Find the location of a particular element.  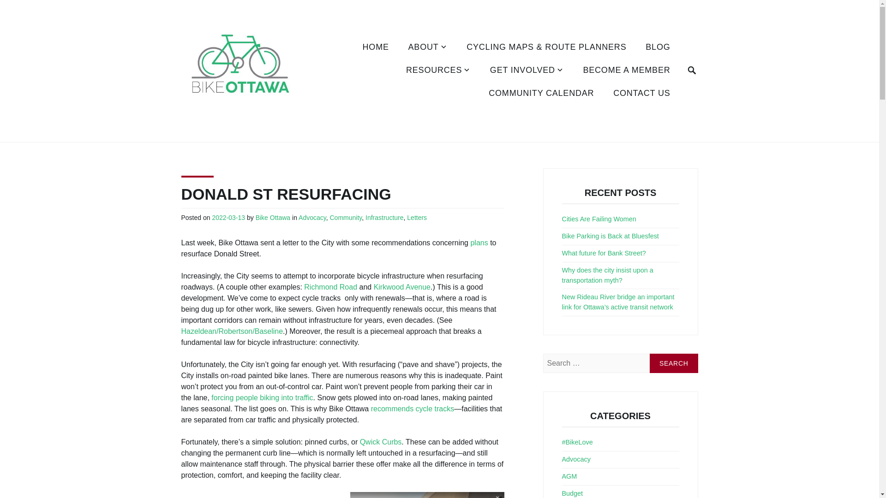

BIKE OTTAWA is located at coordinates (234, 142).